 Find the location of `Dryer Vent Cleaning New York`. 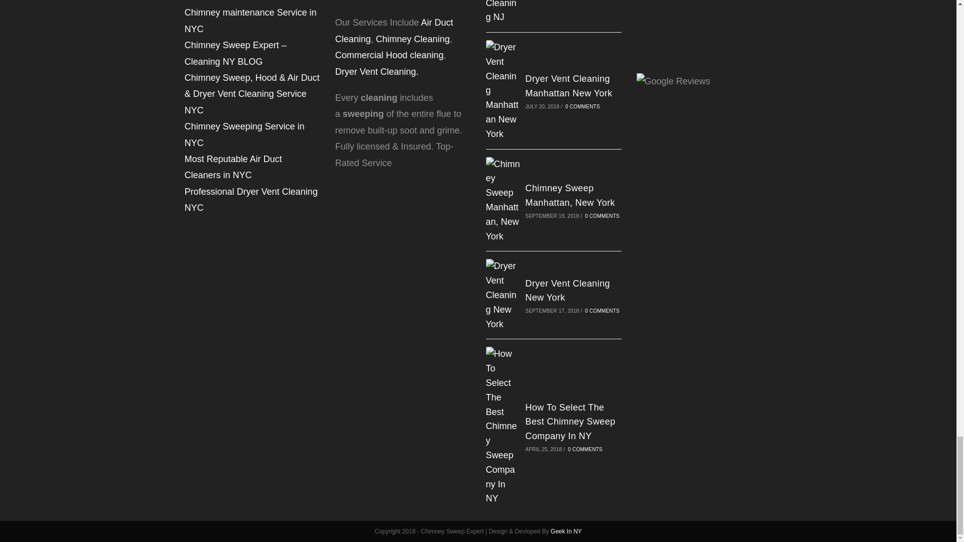

Dryer Vent Cleaning New York is located at coordinates (567, 291).